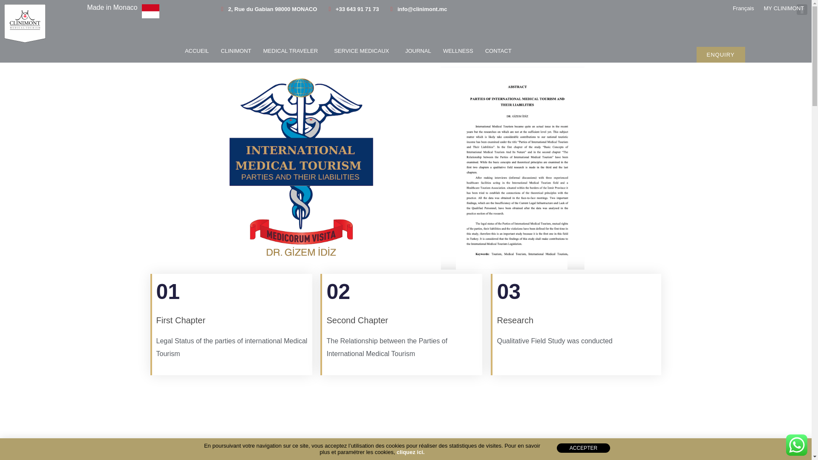  Describe the element at coordinates (458, 51) in the screenshot. I see `WELLNESS` at that location.